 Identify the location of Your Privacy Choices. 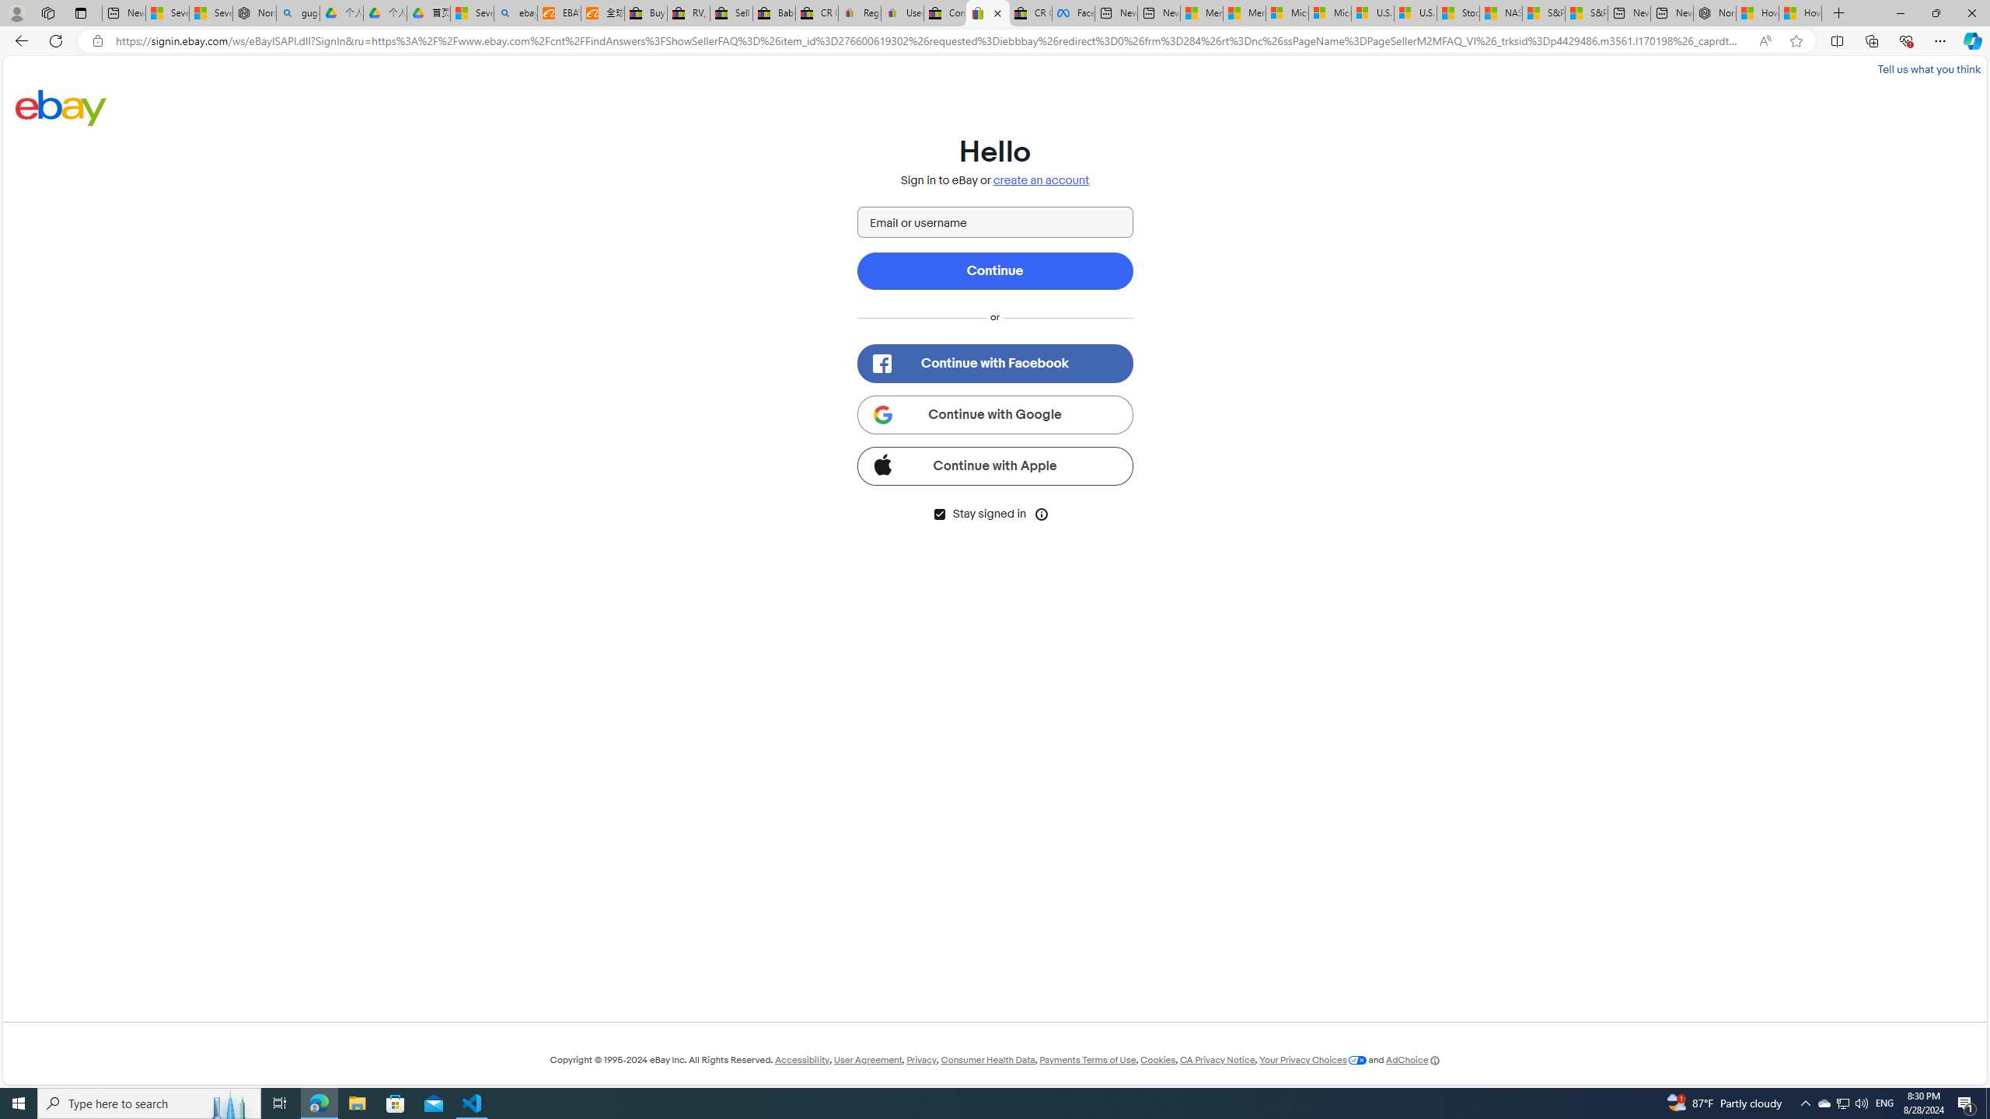
(1313, 1060).